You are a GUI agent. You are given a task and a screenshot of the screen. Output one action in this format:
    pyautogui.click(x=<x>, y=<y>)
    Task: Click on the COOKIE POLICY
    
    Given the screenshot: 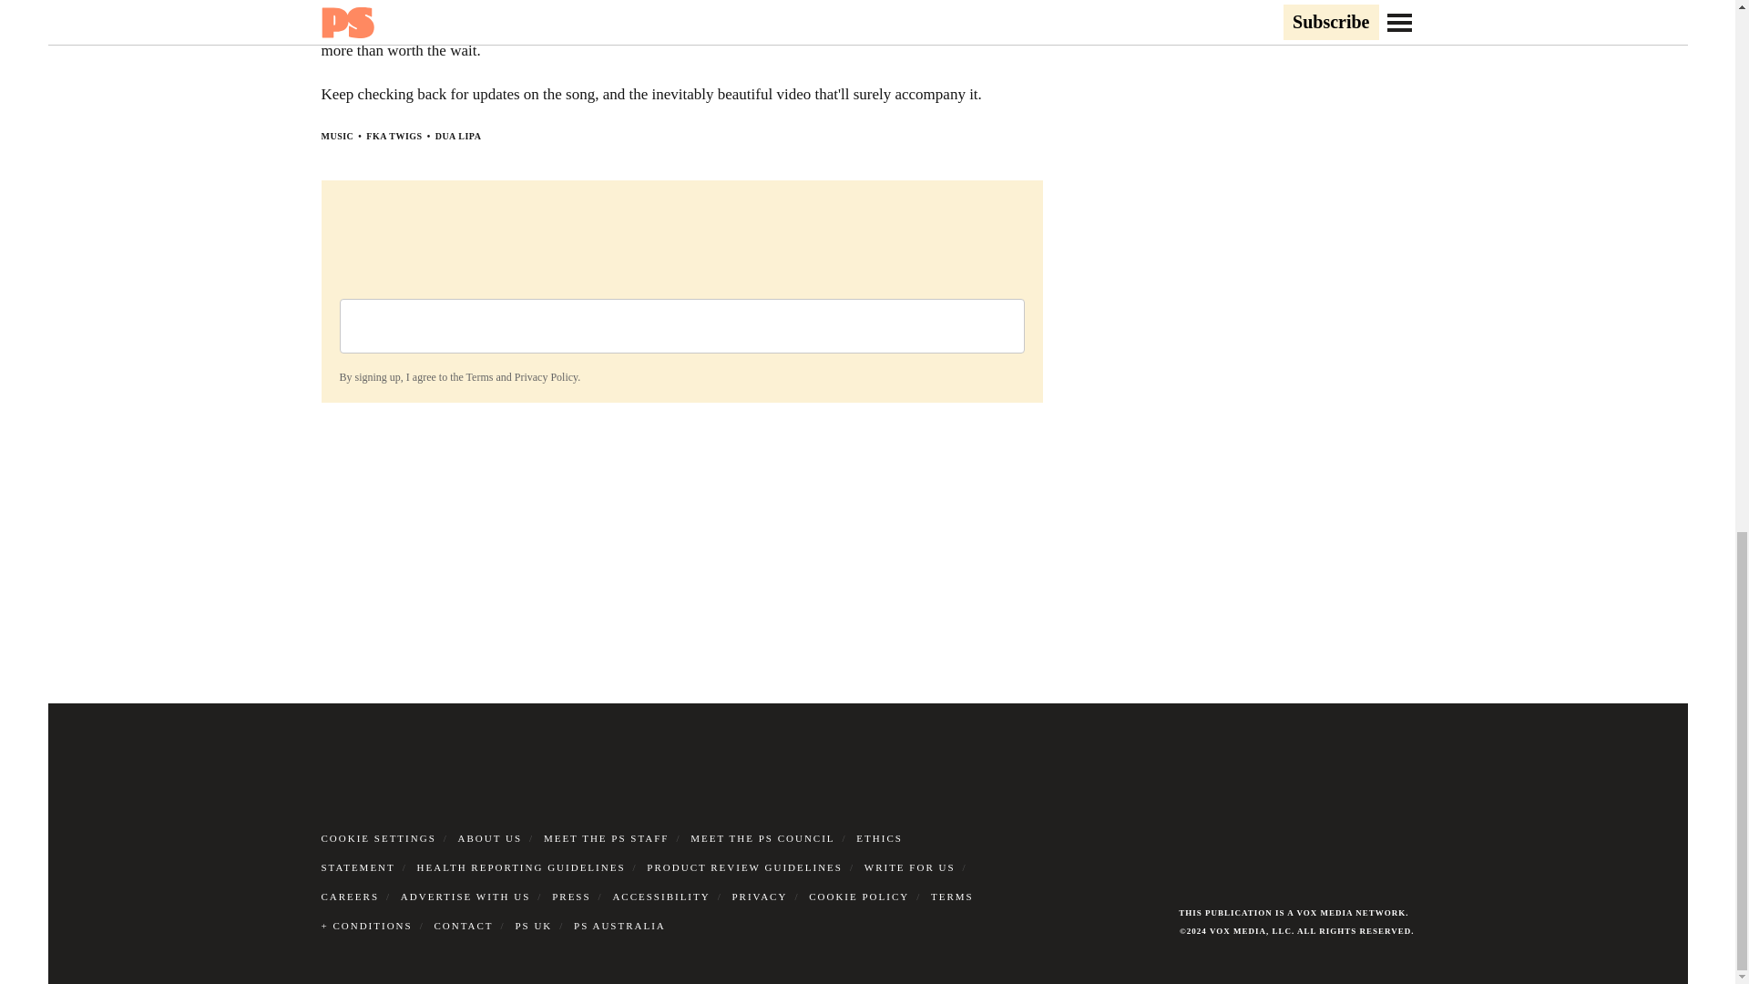 What is the action you would take?
    pyautogui.click(x=858, y=897)
    